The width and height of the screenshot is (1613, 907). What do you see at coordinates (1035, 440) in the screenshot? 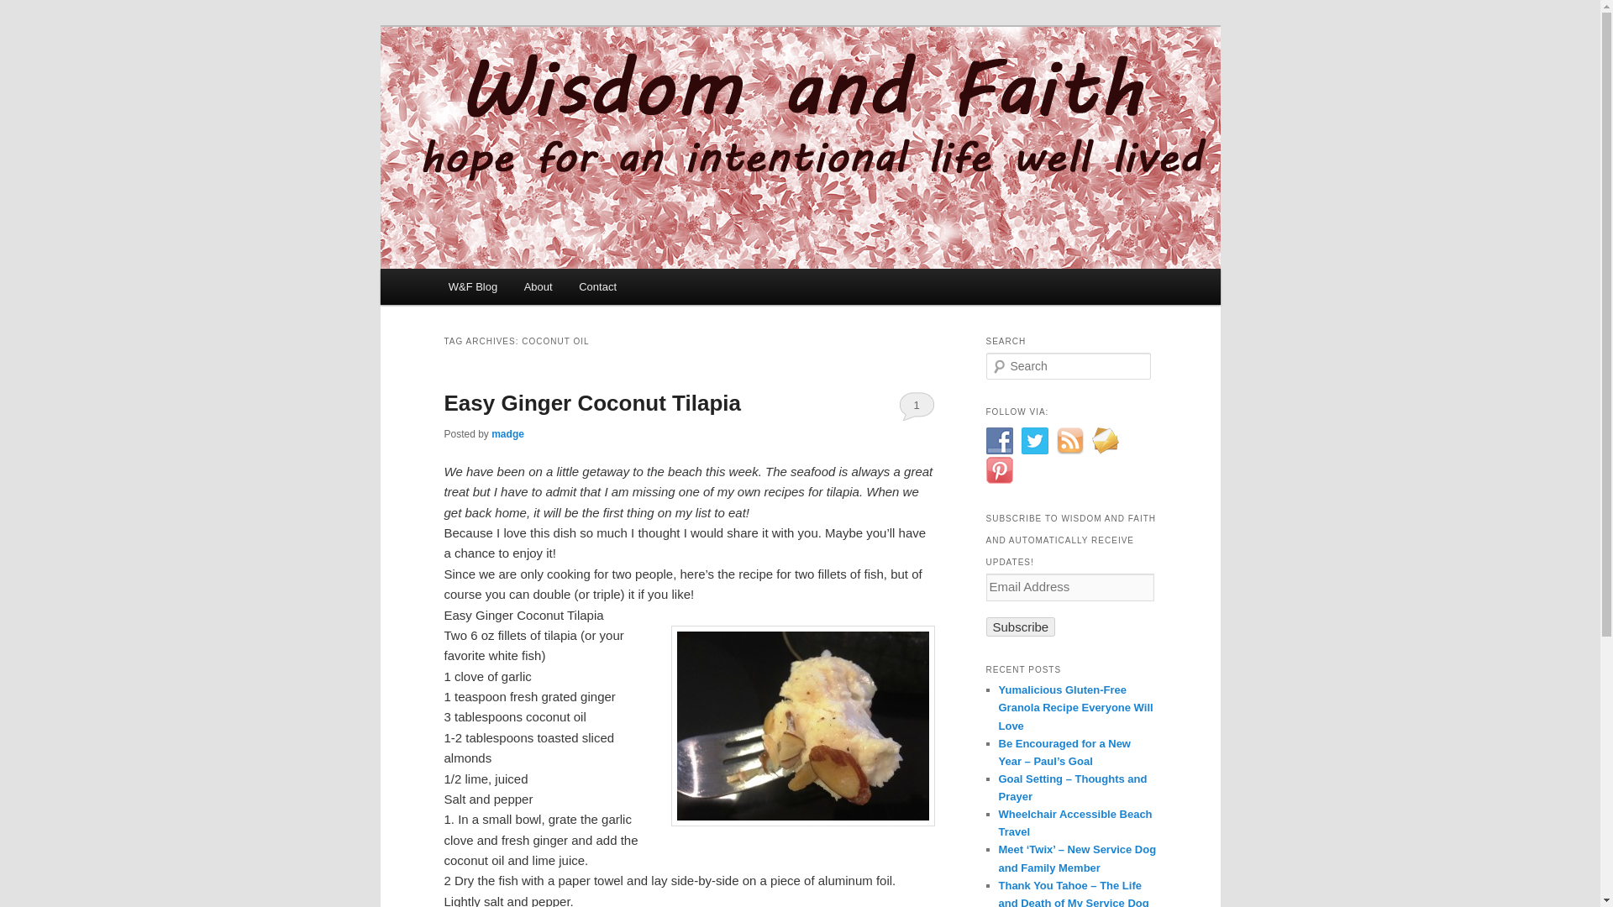
I see `Follow via: Twitter` at bounding box center [1035, 440].